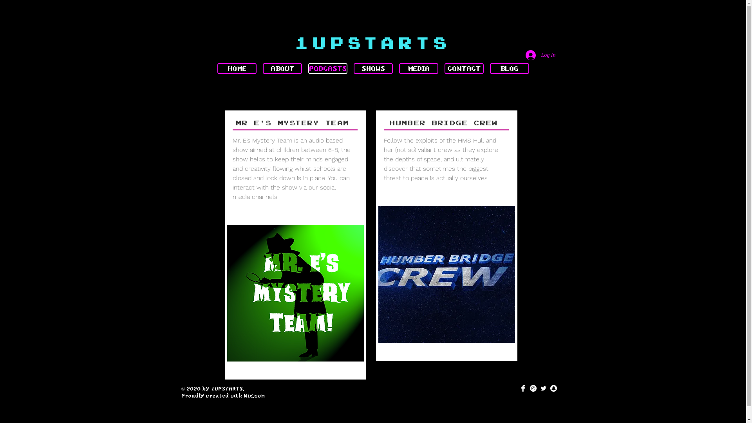 The width and height of the screenshot is (752, 423). Describe the element at coordinates (254, 396) in the screenshot. I see `Wix.com` at that location.